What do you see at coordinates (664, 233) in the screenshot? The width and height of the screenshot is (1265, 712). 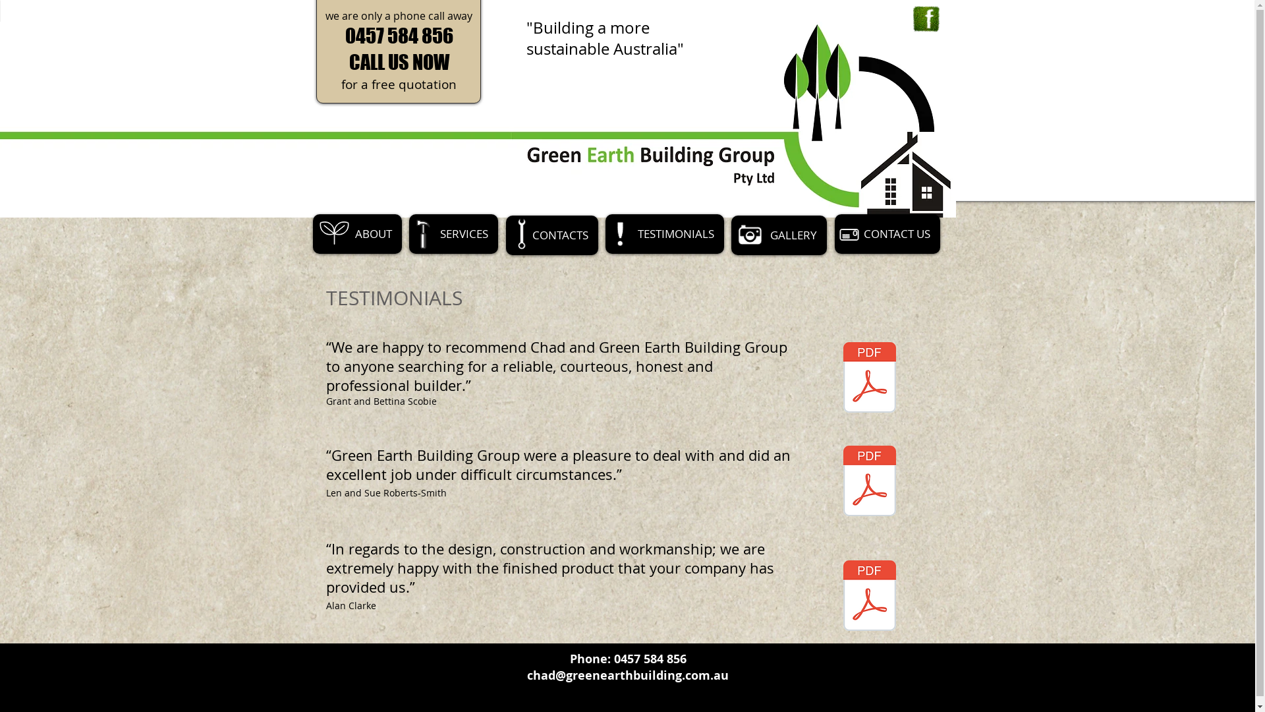 I see `TESTIMONIALS` at bounding box center [664, 233].